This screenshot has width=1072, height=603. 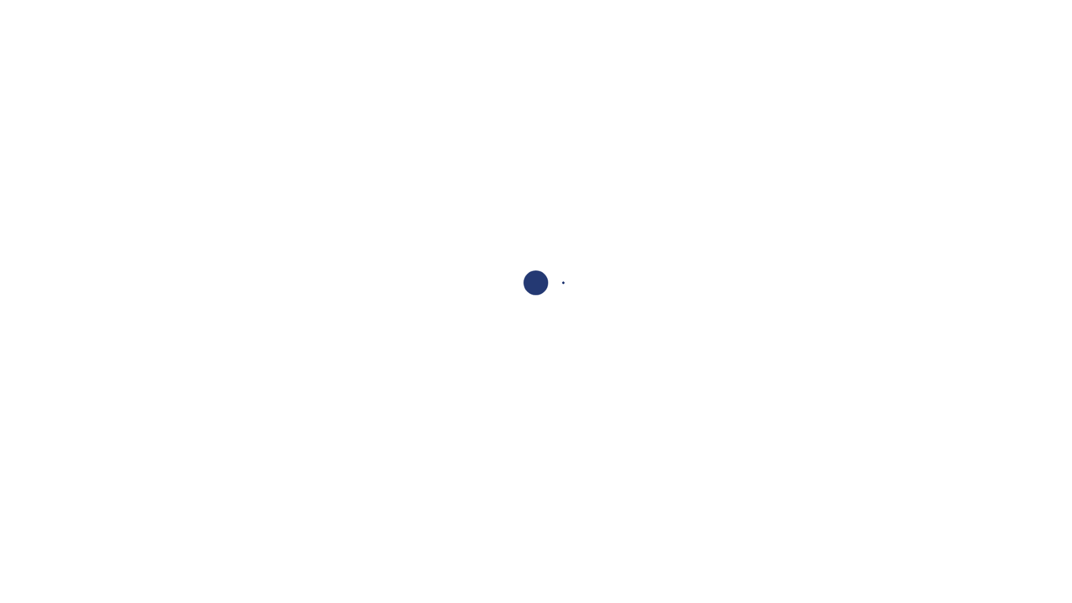 What do you see at coordinates (234, 347) in the screenshot?
I see `LOCATIONS` at bounding box center [234, 347].